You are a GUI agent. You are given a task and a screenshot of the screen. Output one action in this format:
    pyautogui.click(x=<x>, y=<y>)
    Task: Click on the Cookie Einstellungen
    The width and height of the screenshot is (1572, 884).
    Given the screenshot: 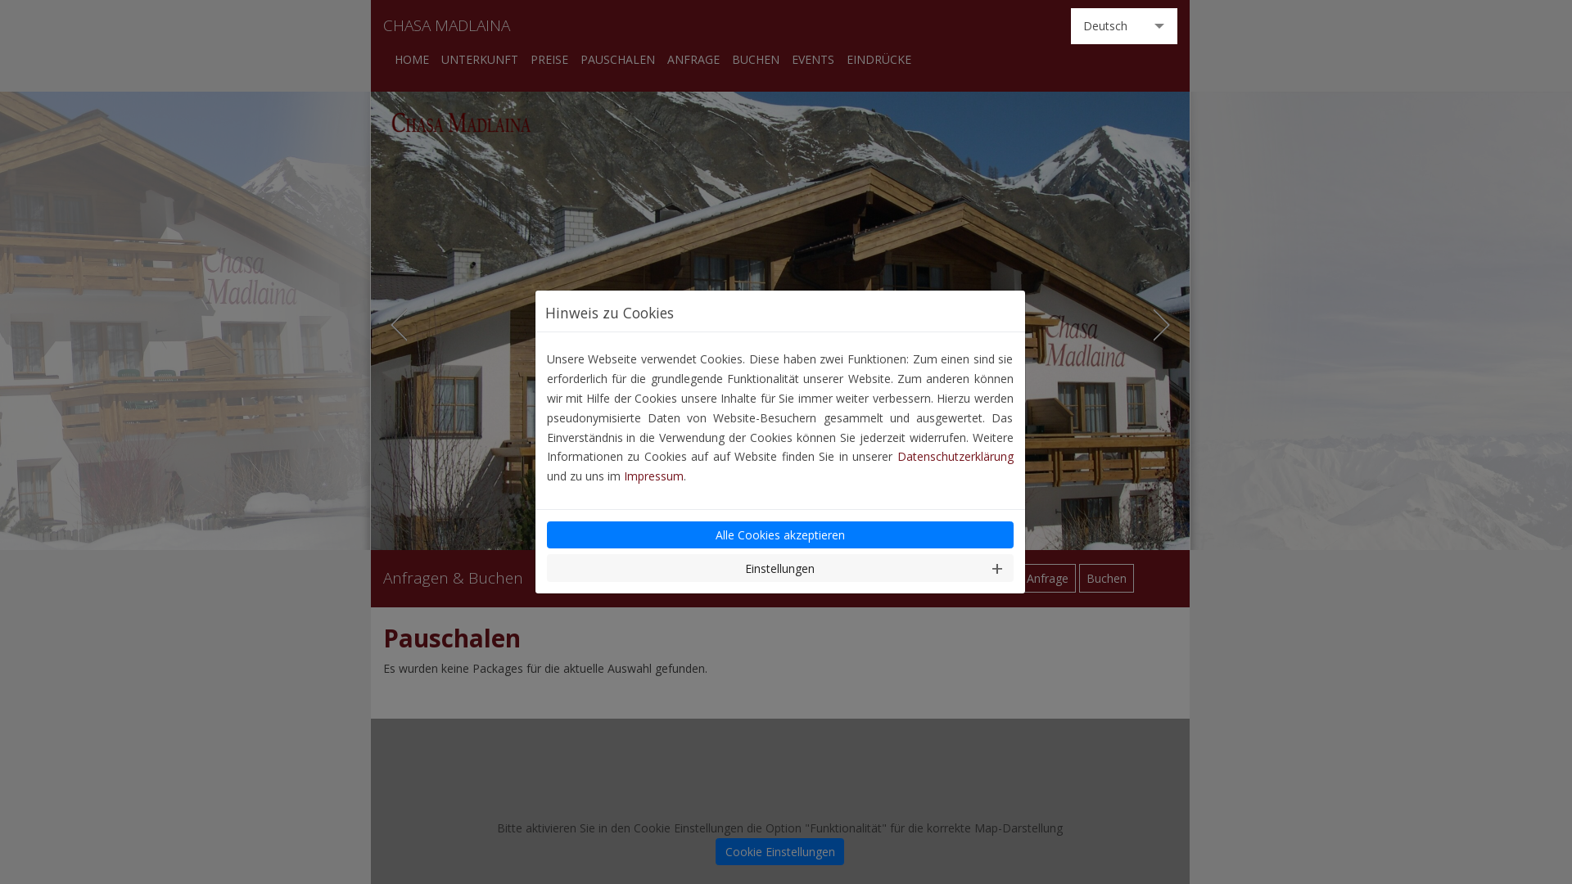 What is the action you would take?
    pyautogui.click(x=779, y=852)
    